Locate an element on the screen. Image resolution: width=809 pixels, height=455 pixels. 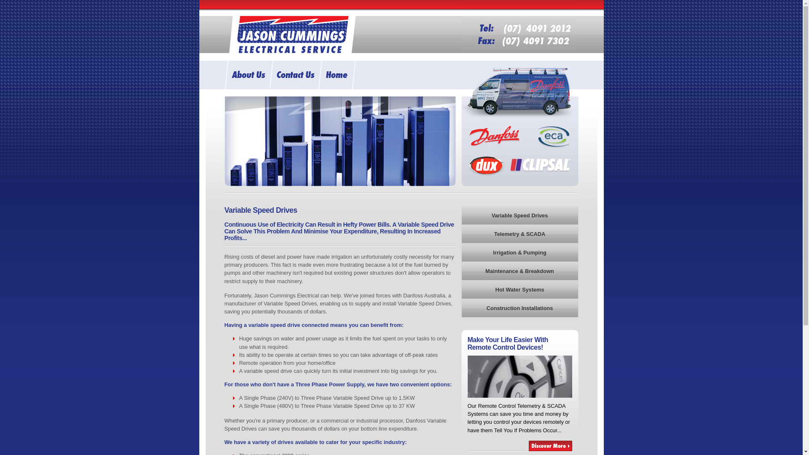
Irrigation & Pumping is located at coordinates (520, 252).